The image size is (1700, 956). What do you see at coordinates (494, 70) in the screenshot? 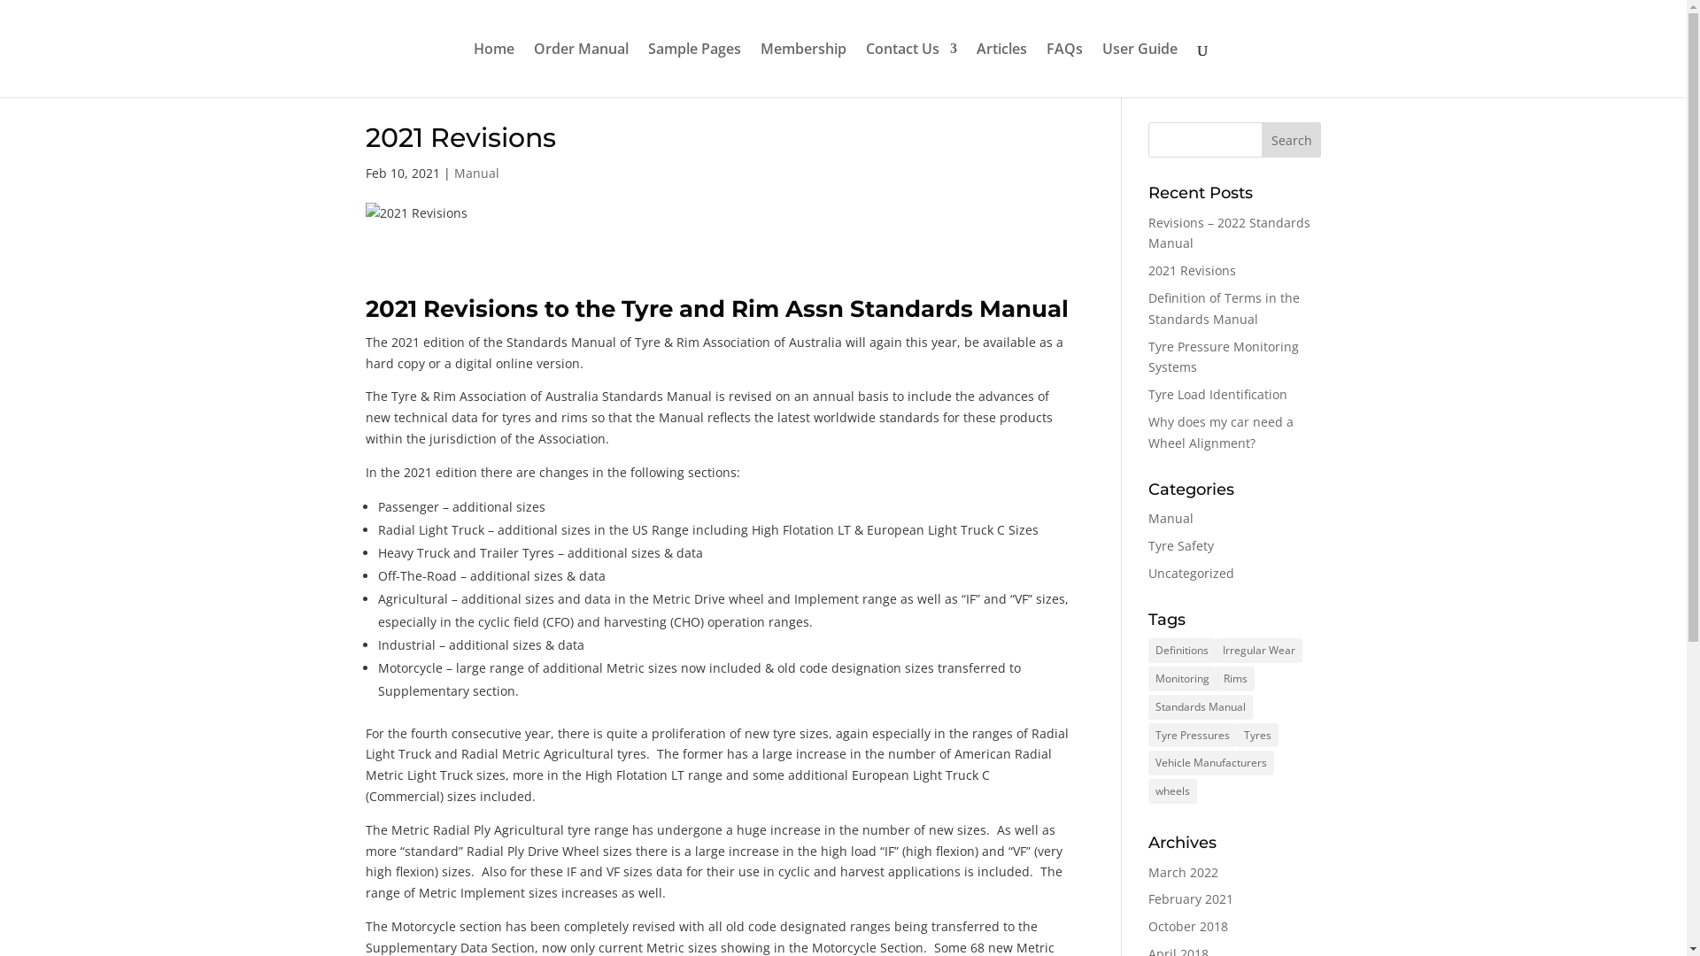
I see `Home` at bounding box center [494, 70].